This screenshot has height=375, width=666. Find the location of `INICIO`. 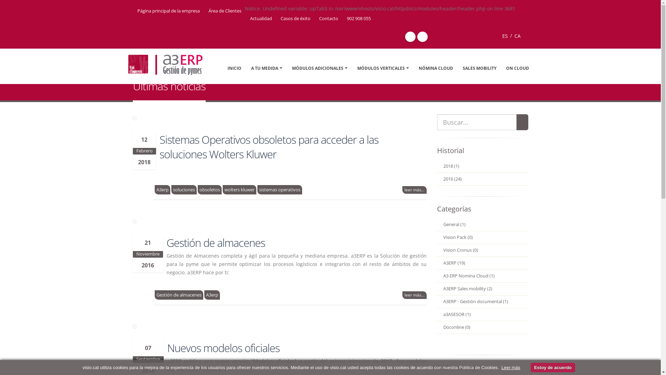

INICIO is located at coordinates (234, 68).